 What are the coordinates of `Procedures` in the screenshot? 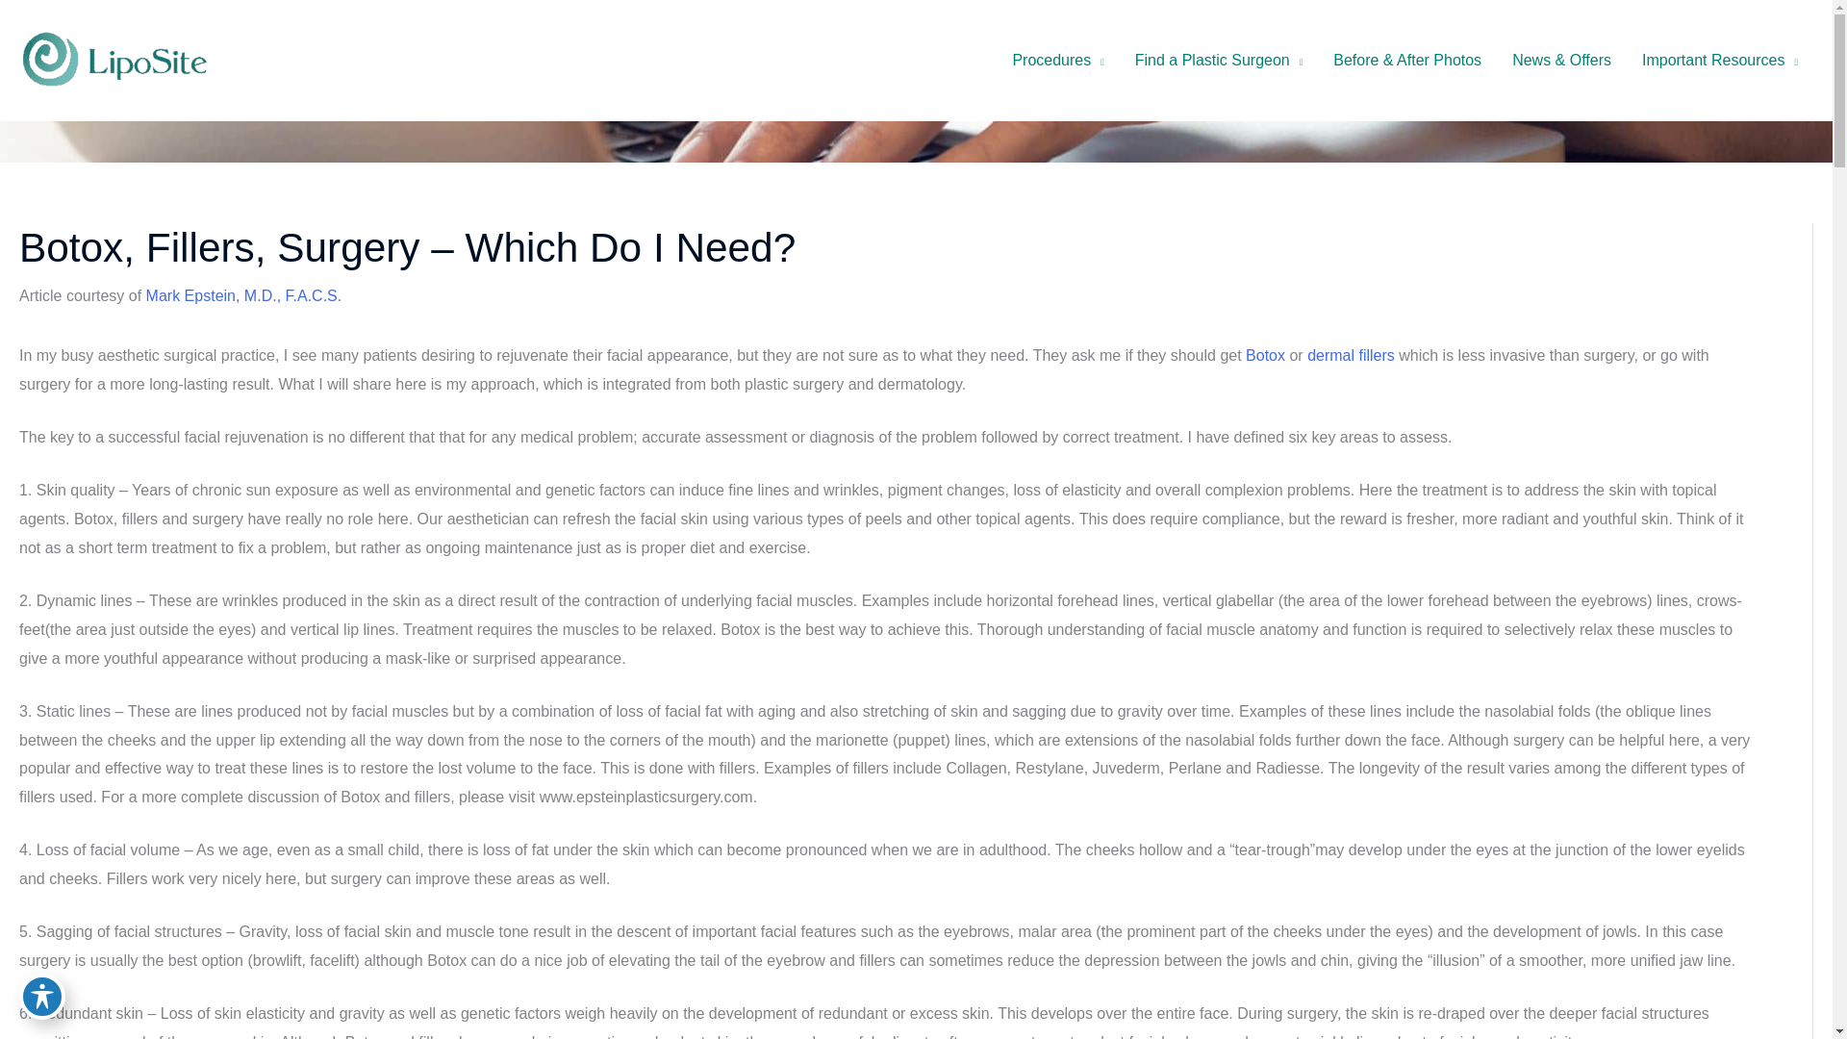 It's located at (1058, 61).